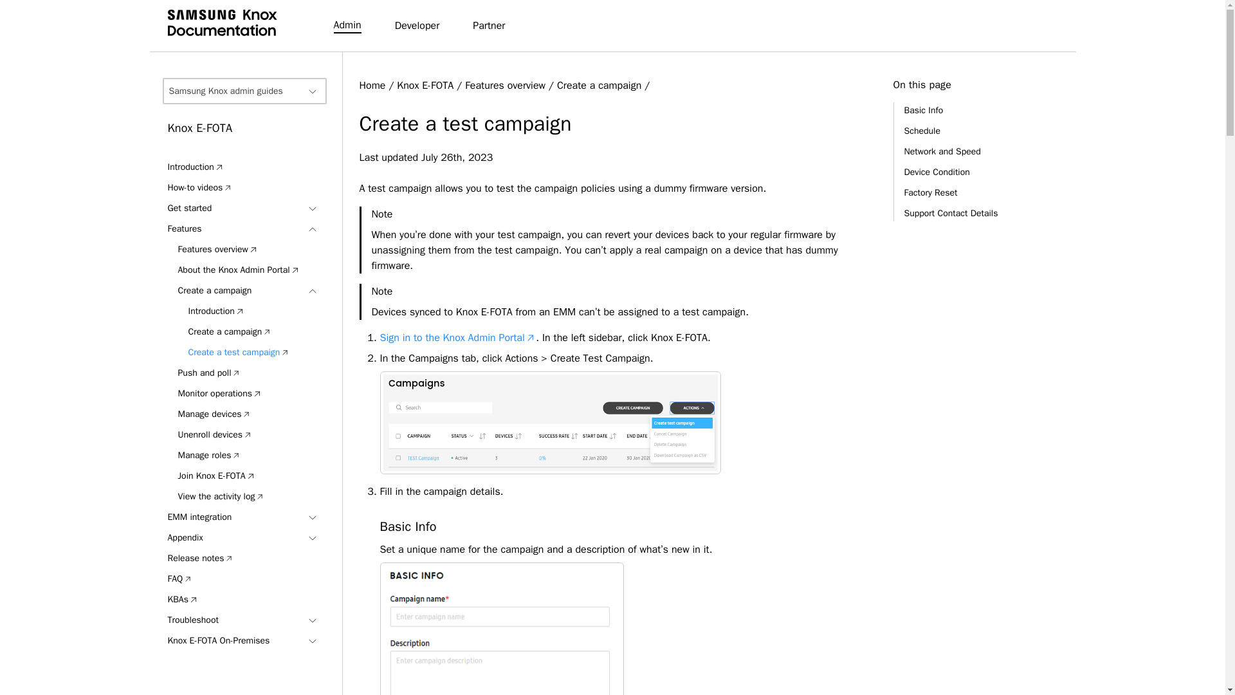 The height and width of the screenshot is (695, 1235). What do you see at coordinates (199, 187) in the screenshot?
I see `How-to videos` at bounding box center [199, 187].